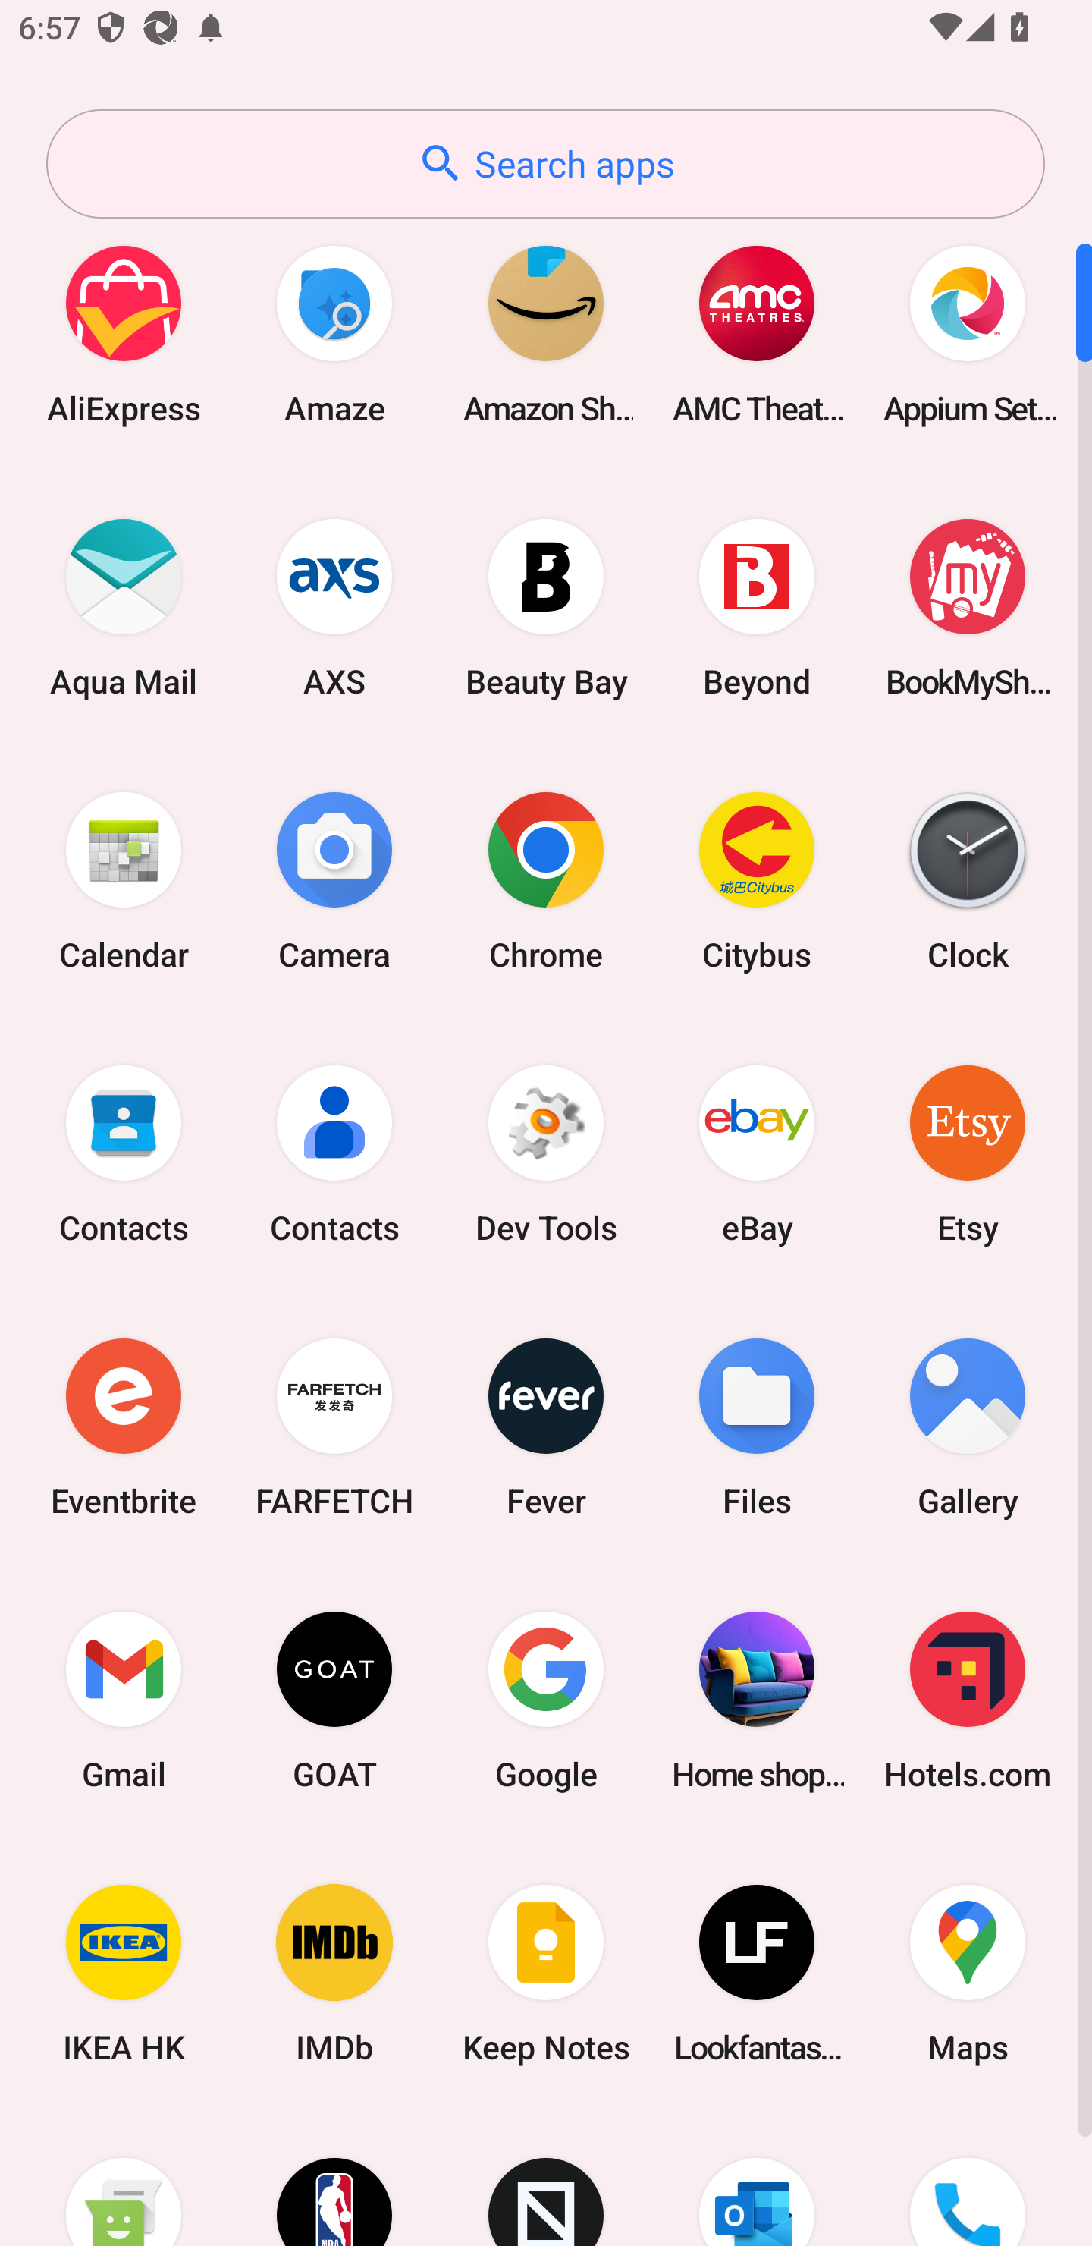  What do you see at coordinates (757, 1974) in the screenshot?
I see `Lookfantastic` at bounding box center [757, 1974].